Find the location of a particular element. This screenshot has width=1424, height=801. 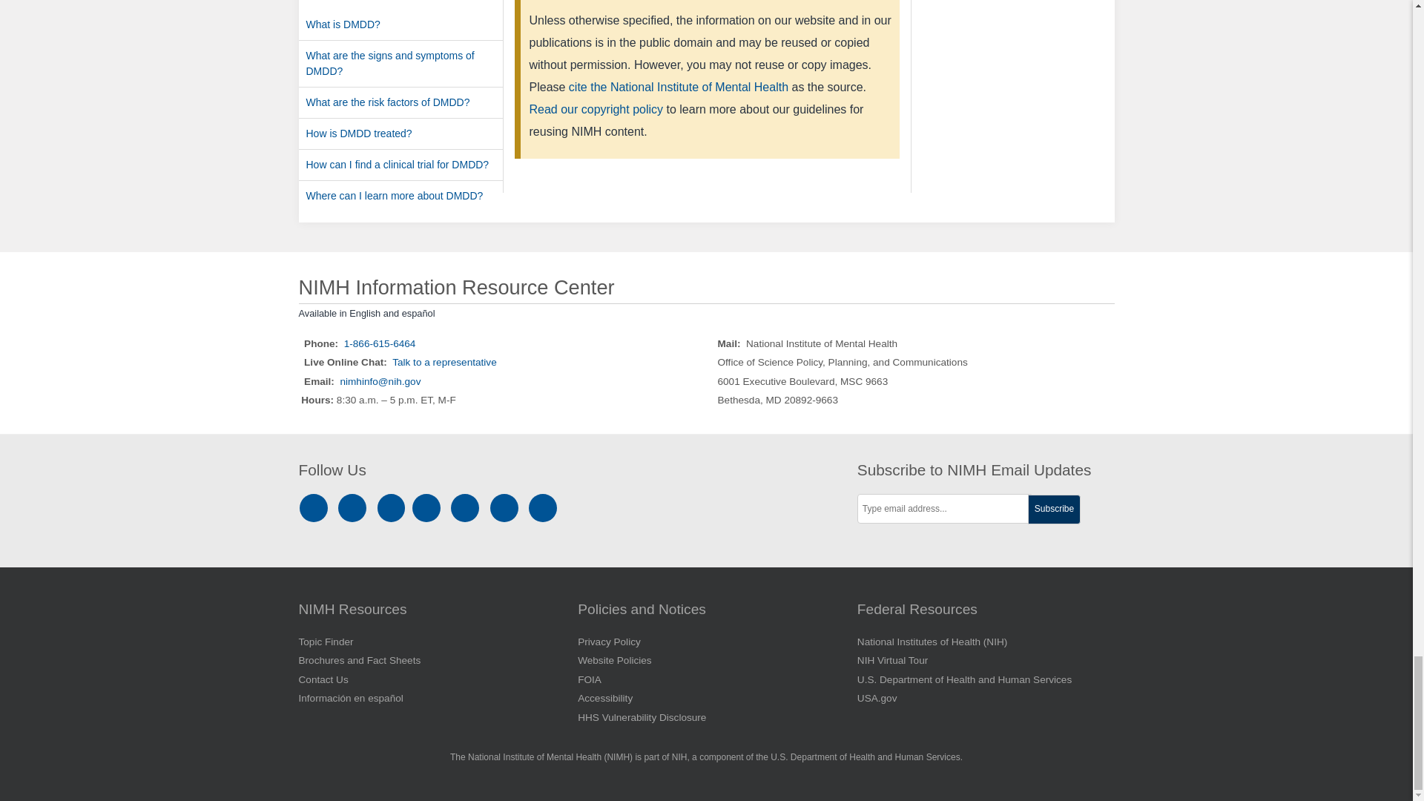

NIMH YouTube is located at coordinates (467, 507).